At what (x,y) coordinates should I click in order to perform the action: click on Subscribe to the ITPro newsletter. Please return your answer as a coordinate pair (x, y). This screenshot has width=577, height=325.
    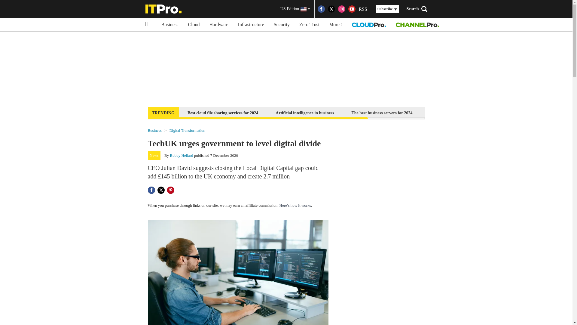
    Looking at the image, I should click on (460, 113).